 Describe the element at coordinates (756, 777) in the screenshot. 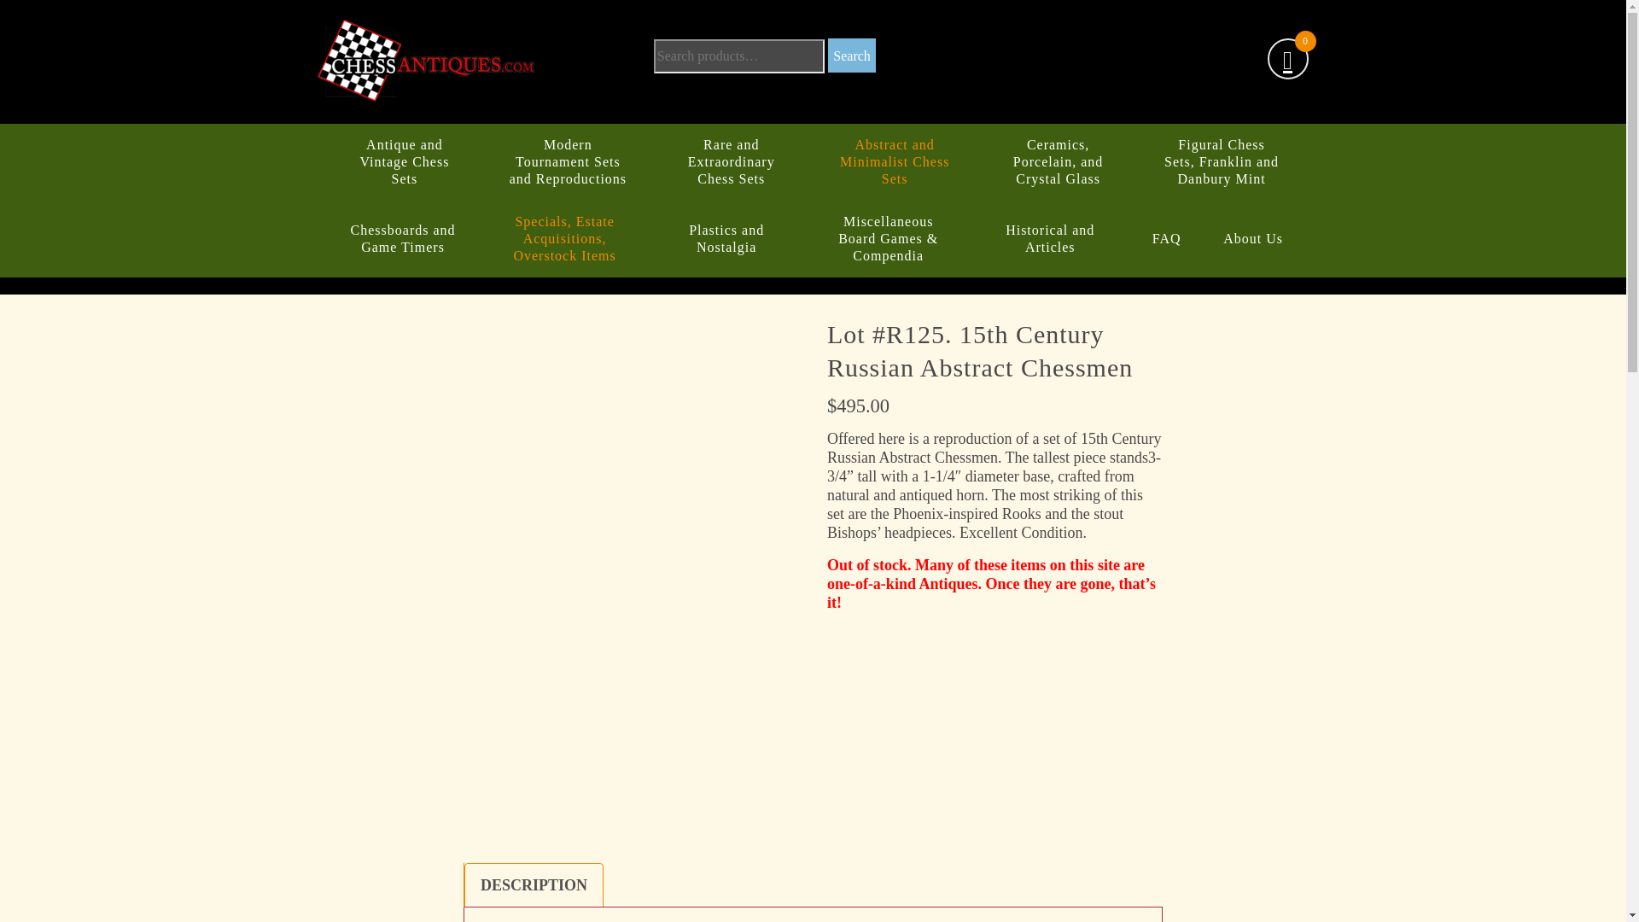

I see `15th Century Russian Abstract Chessmen` at that location.